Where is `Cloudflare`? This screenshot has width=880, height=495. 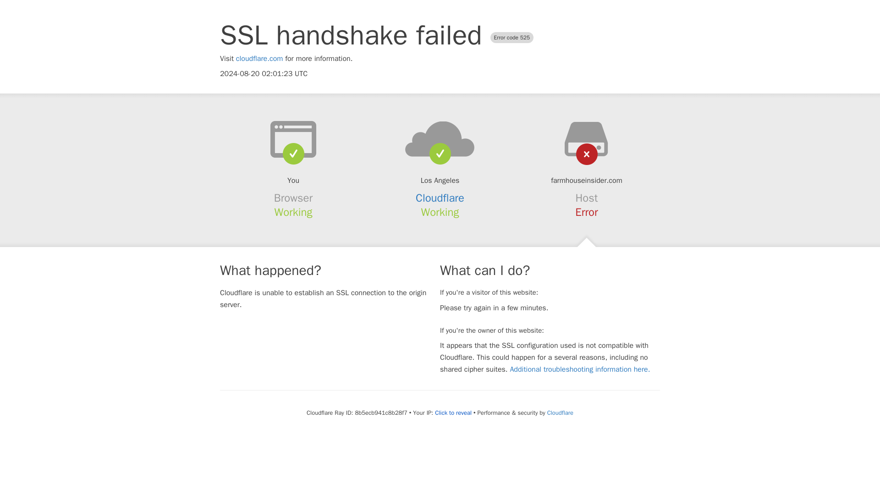 Cloudflare is located at coordinates (560, 412).